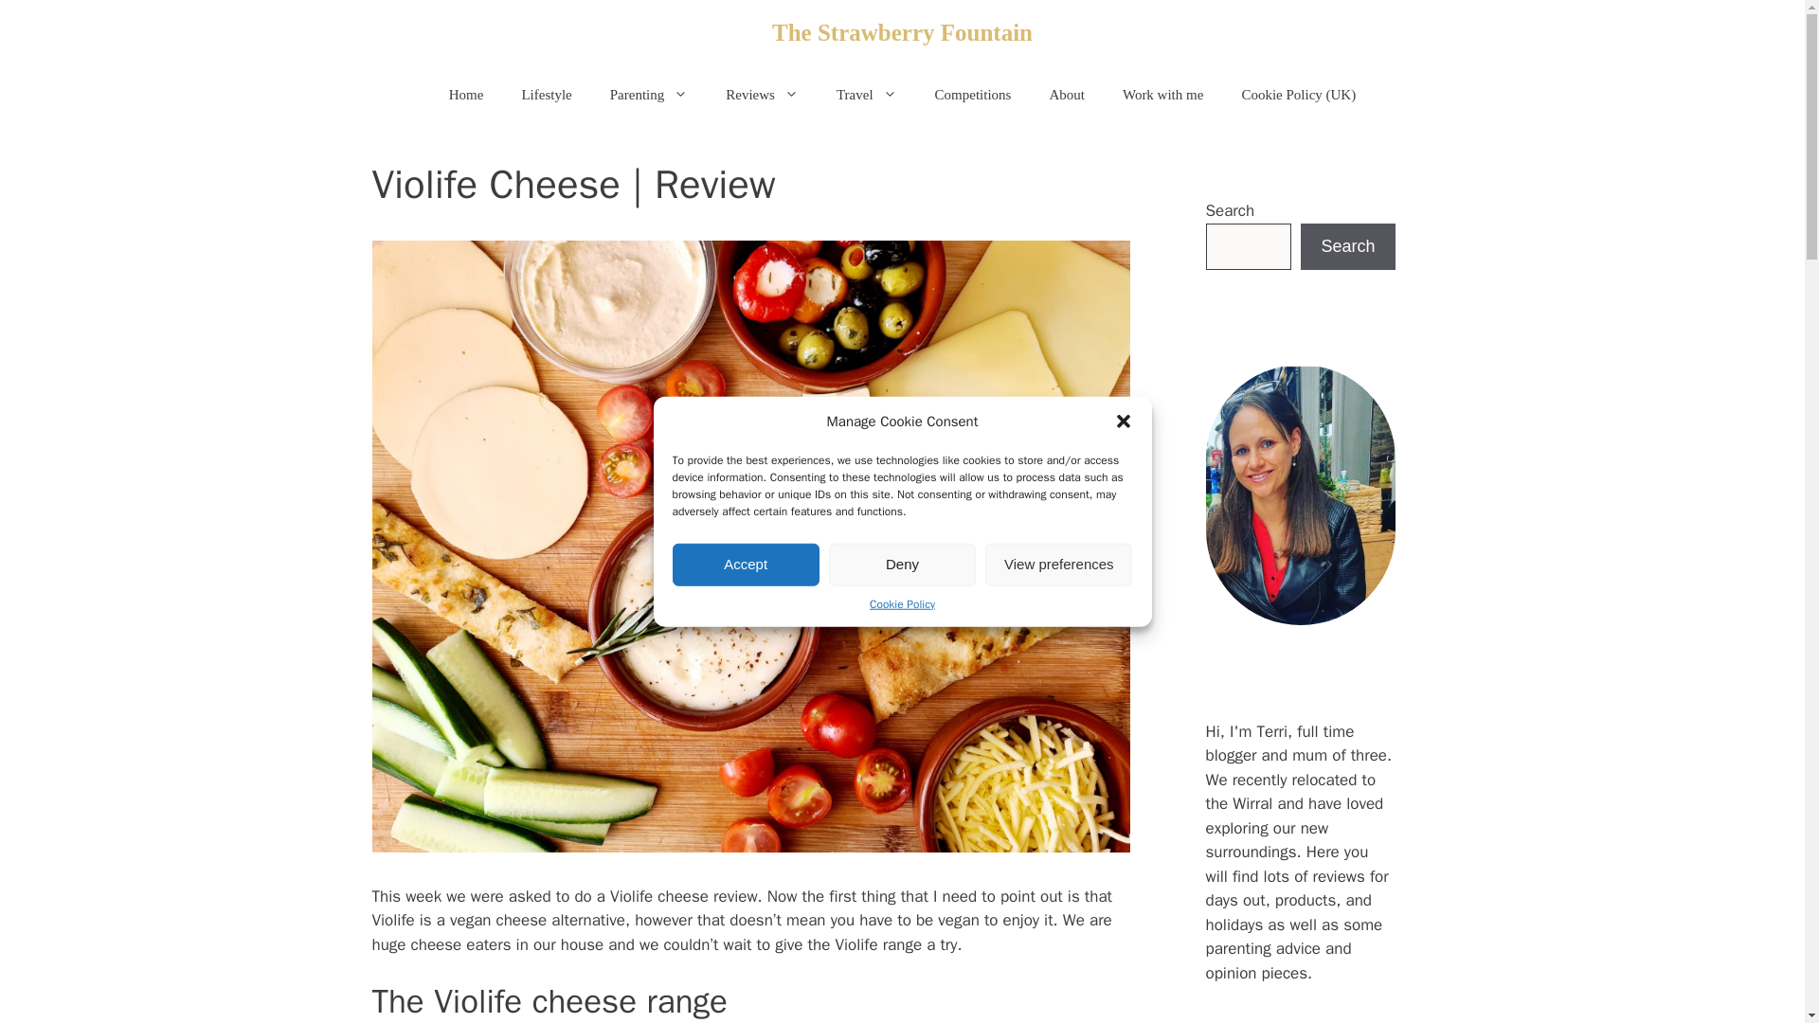 The height and width of the screenshot is (1023, 1819). I want to click on Lifestyle, so click(546, 95).